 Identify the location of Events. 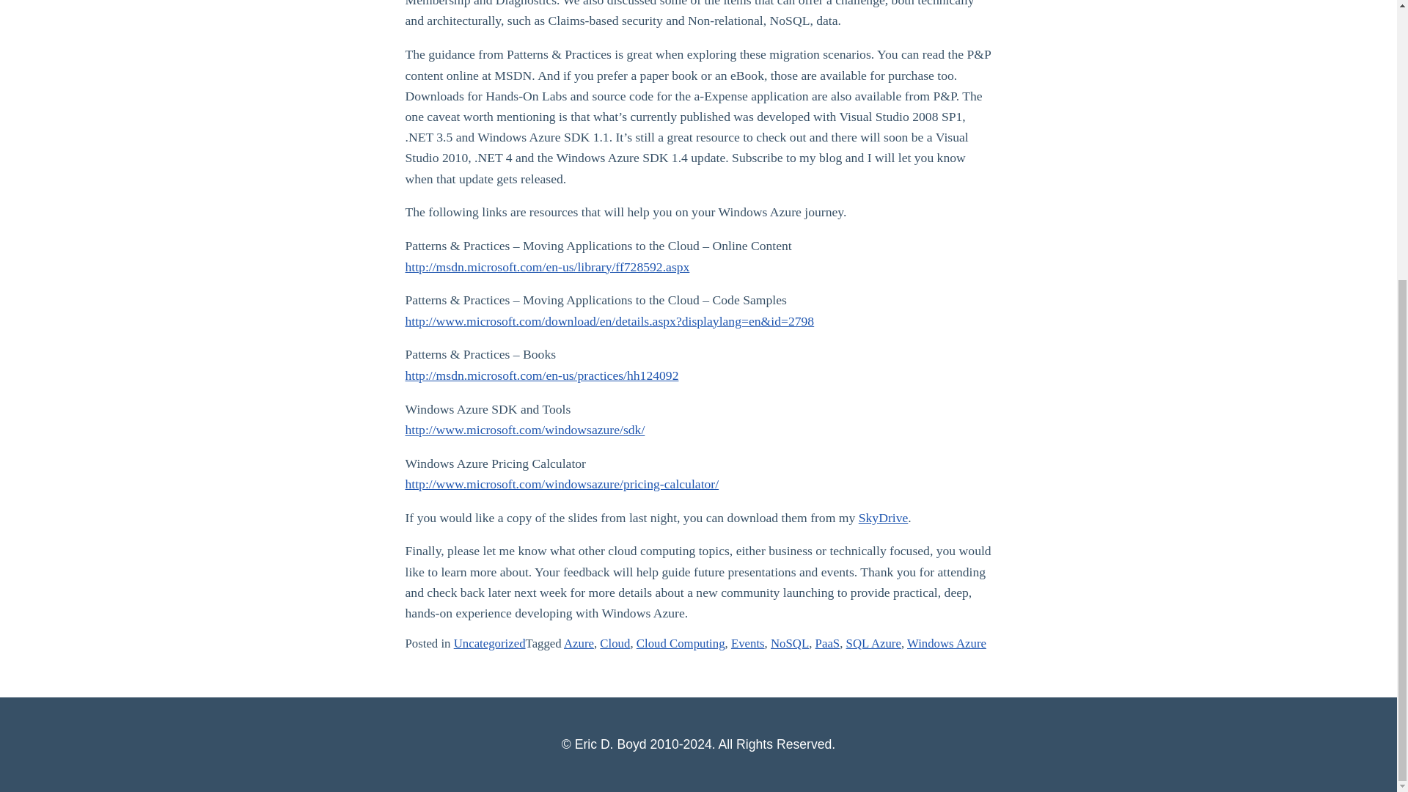
(747, 643).